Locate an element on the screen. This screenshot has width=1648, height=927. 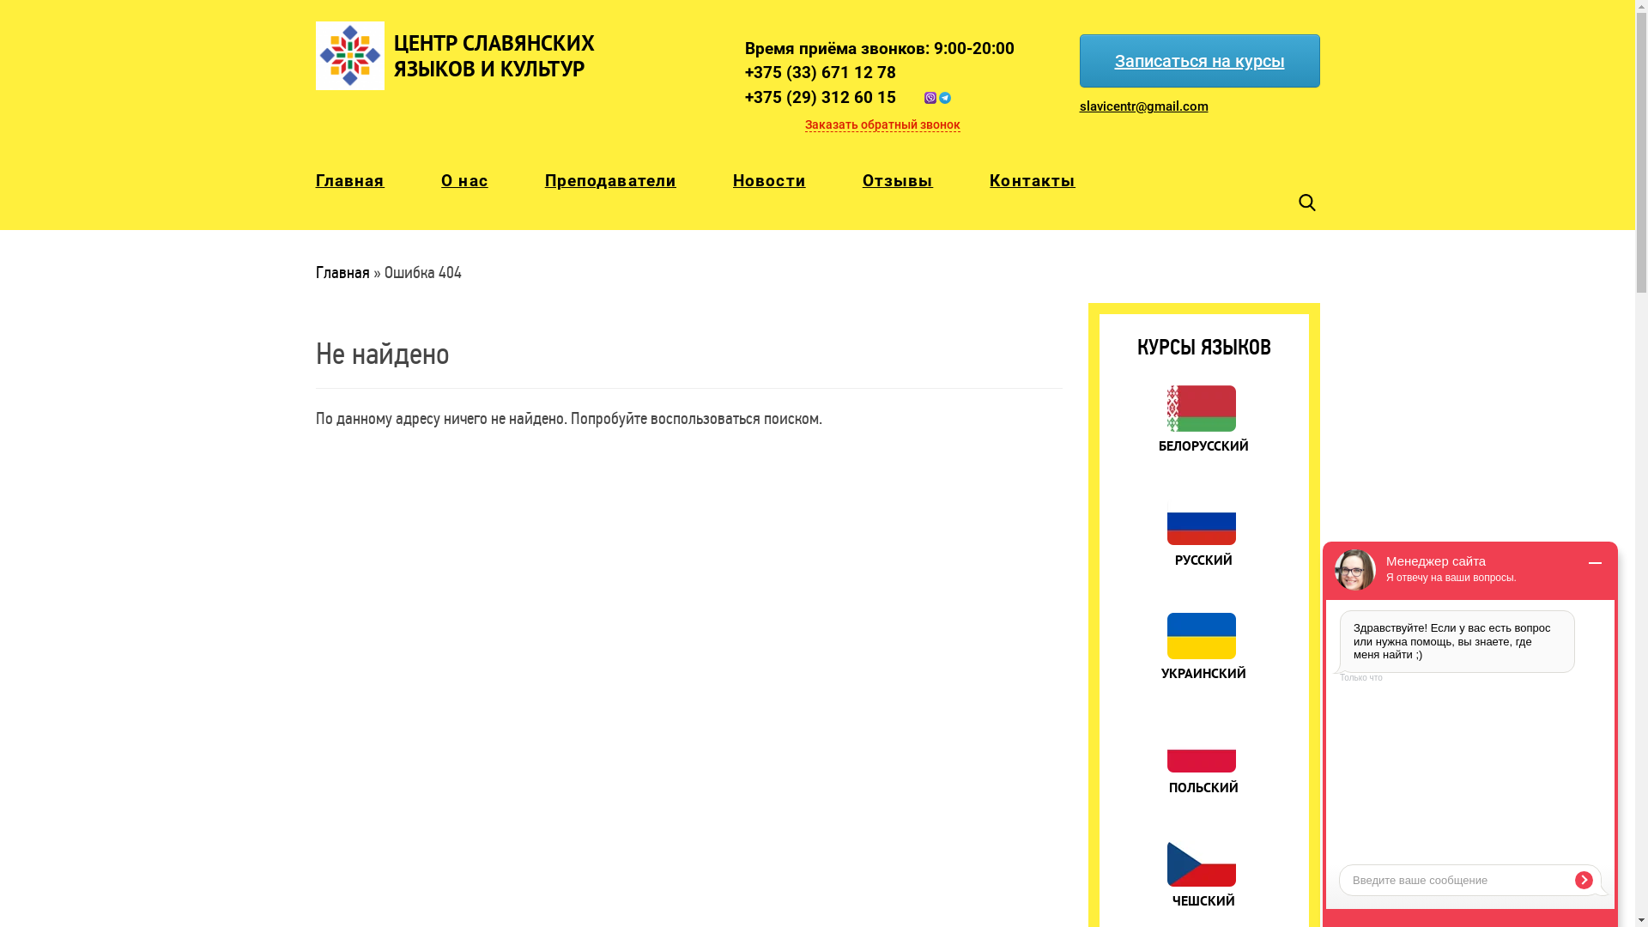
+375 (33) 671 12 78 is located at coordinates (893, 74).